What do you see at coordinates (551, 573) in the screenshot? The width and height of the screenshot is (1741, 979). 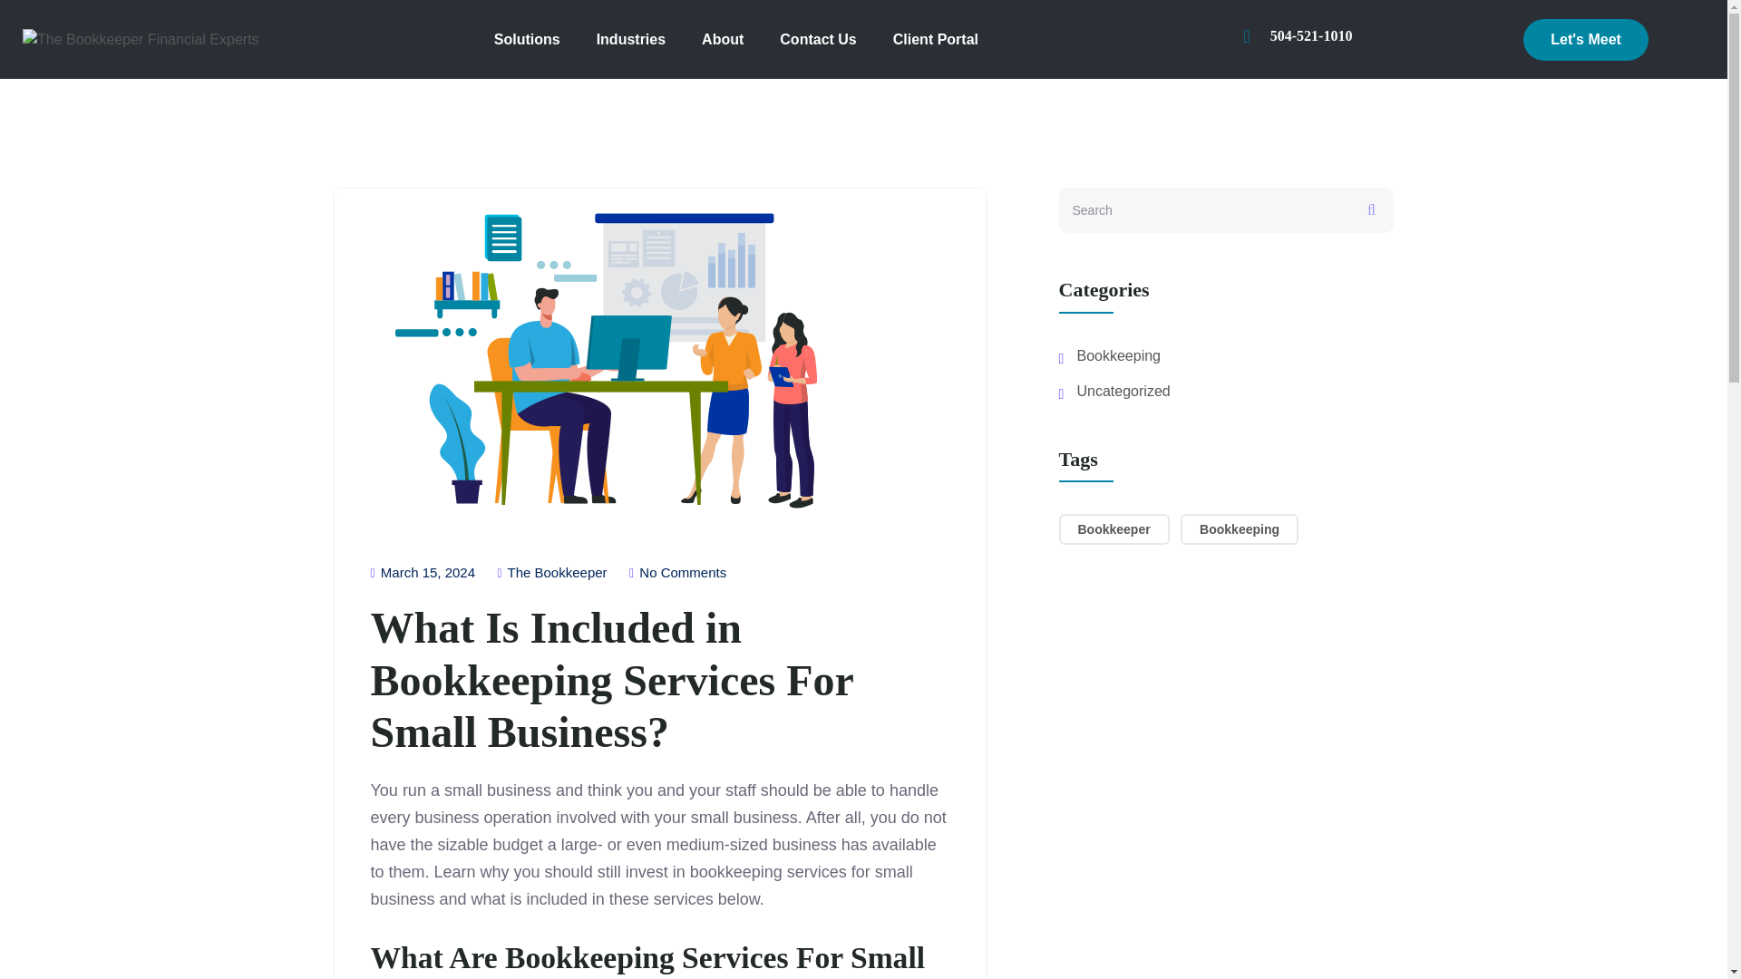 I see `The Bookkeeper` at bounding box center [551, 573].